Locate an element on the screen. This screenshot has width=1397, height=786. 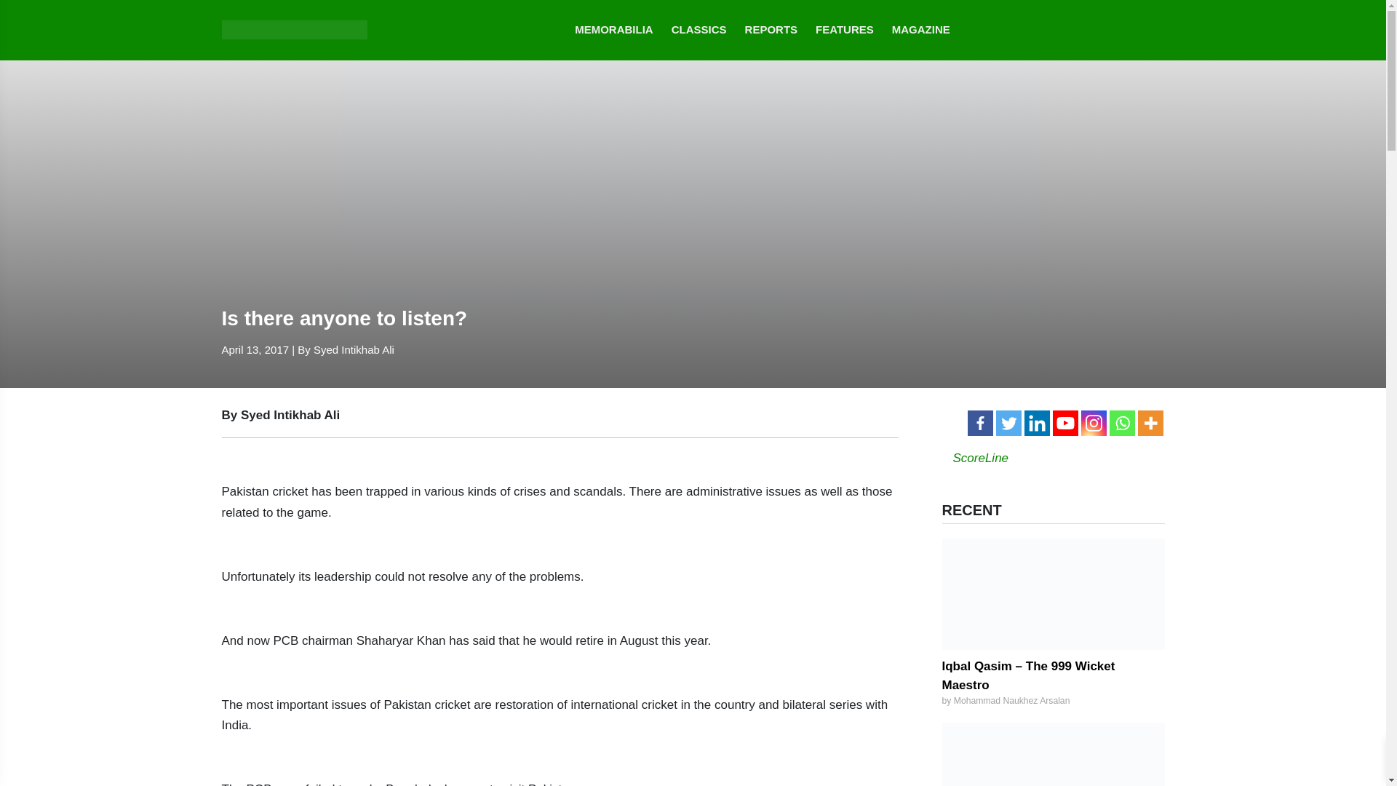
Posts by Syed Intikhab Ali is located at coordinates (354, 349).